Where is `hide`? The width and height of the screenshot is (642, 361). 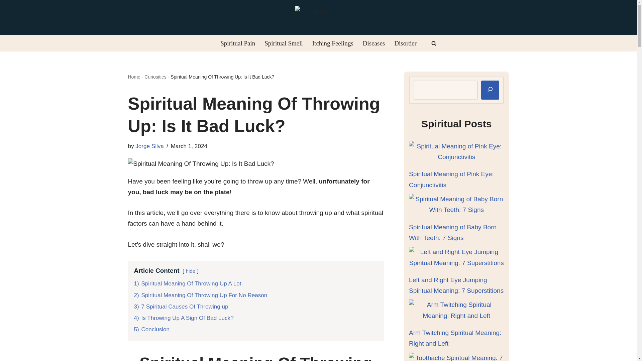 hide is located at coordinates (190, 271).